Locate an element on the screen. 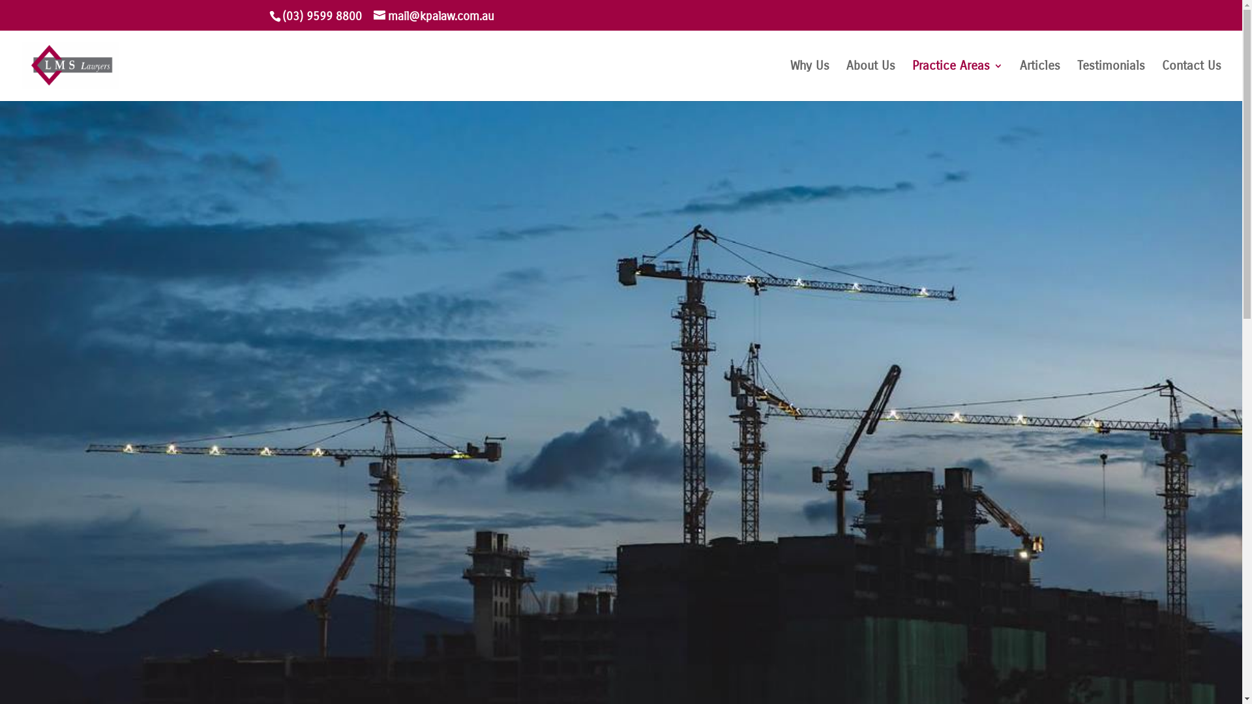 The height and width of the screenshot is (704, 1252). Contact Us is located at coordinates (1192, 81).